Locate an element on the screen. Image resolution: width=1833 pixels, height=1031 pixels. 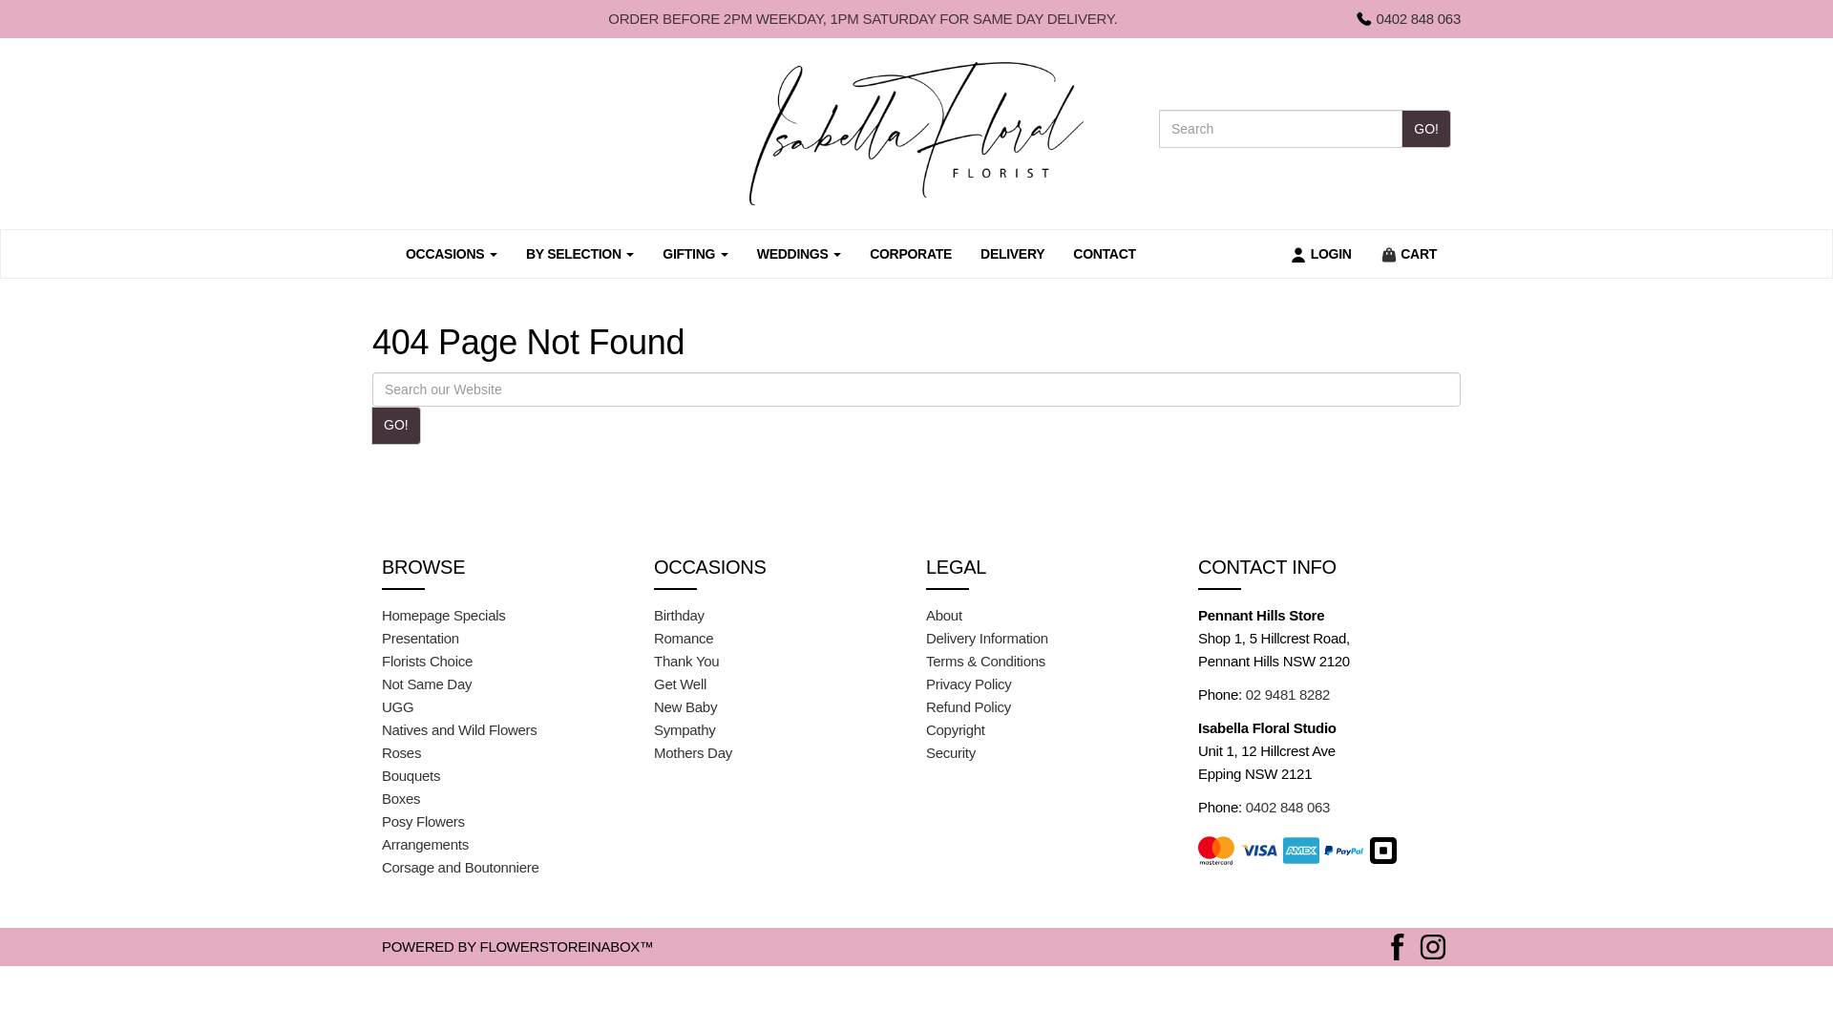
Bouquets is located at coordinates (411, 775).